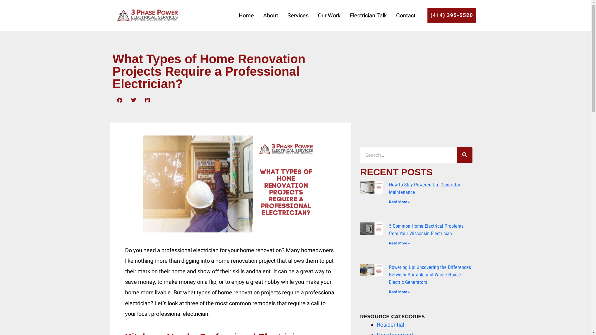 The width and height of the screenshot is (596, 335). Describe the element at coordinates (425, 189) in the screenshot. I see `How to Stay Powered Up: Generator Maintenance` at that location.